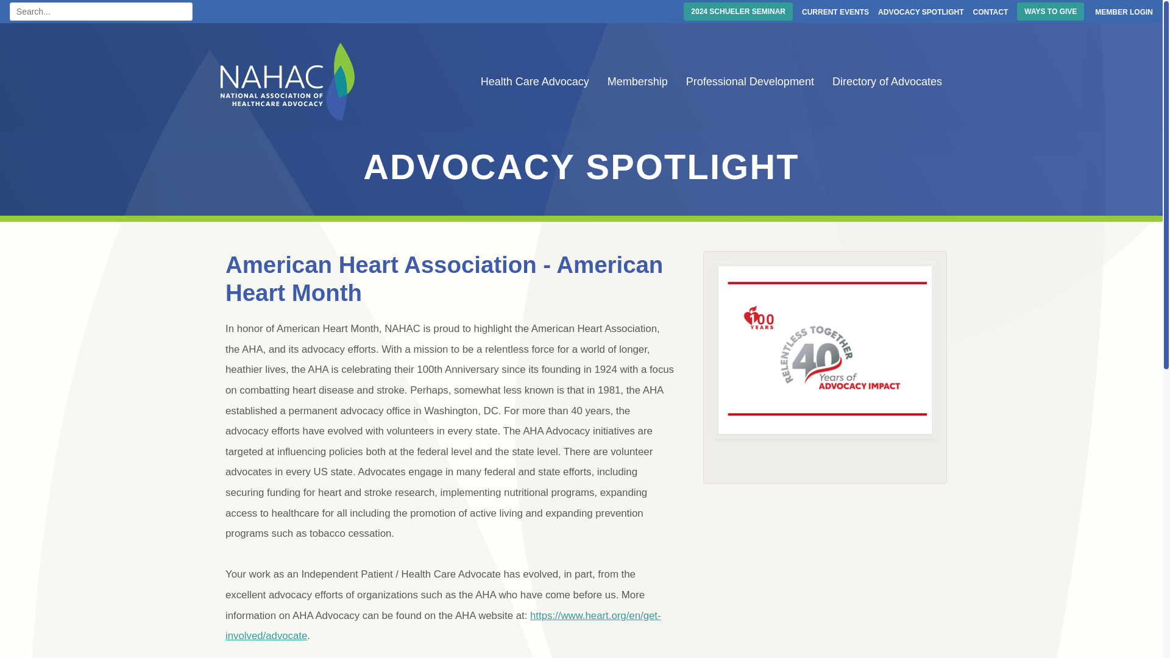  What do you see at coordinates (639, 82) in the screenshot?
I see `Membership` at bounding box center [639, 82].